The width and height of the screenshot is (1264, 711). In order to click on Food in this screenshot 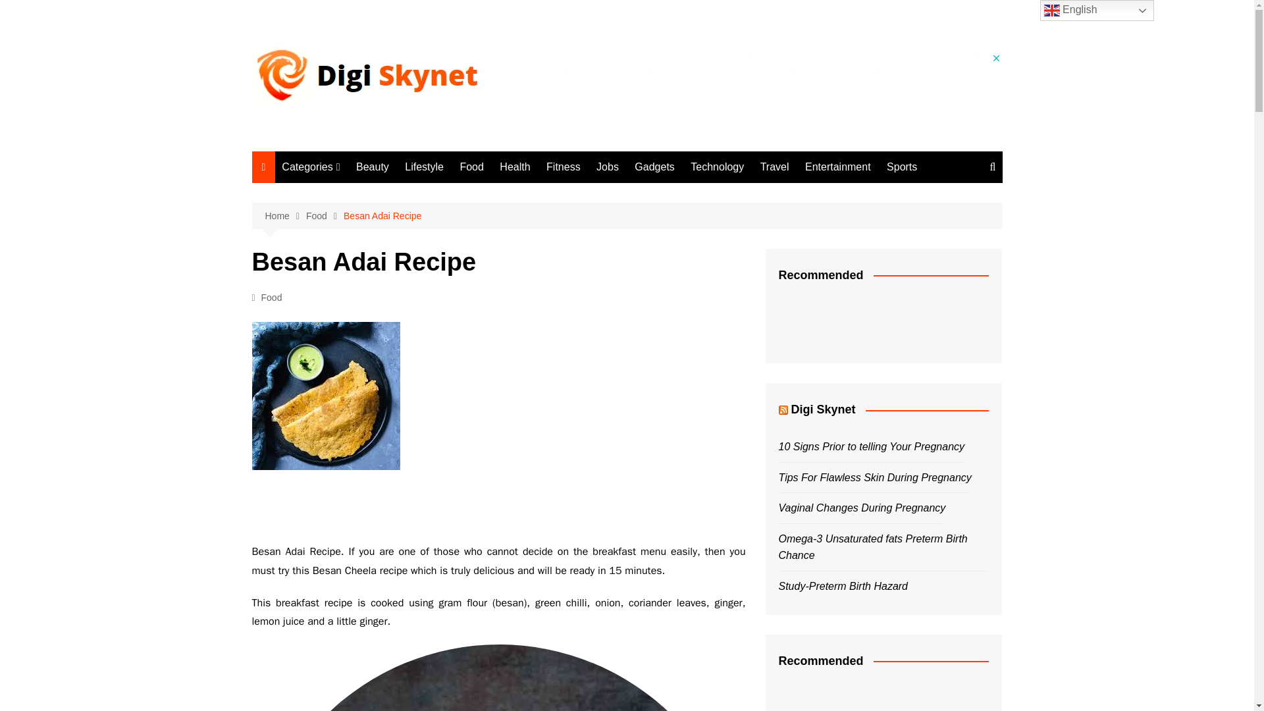, I will do `click(271, 298)`.